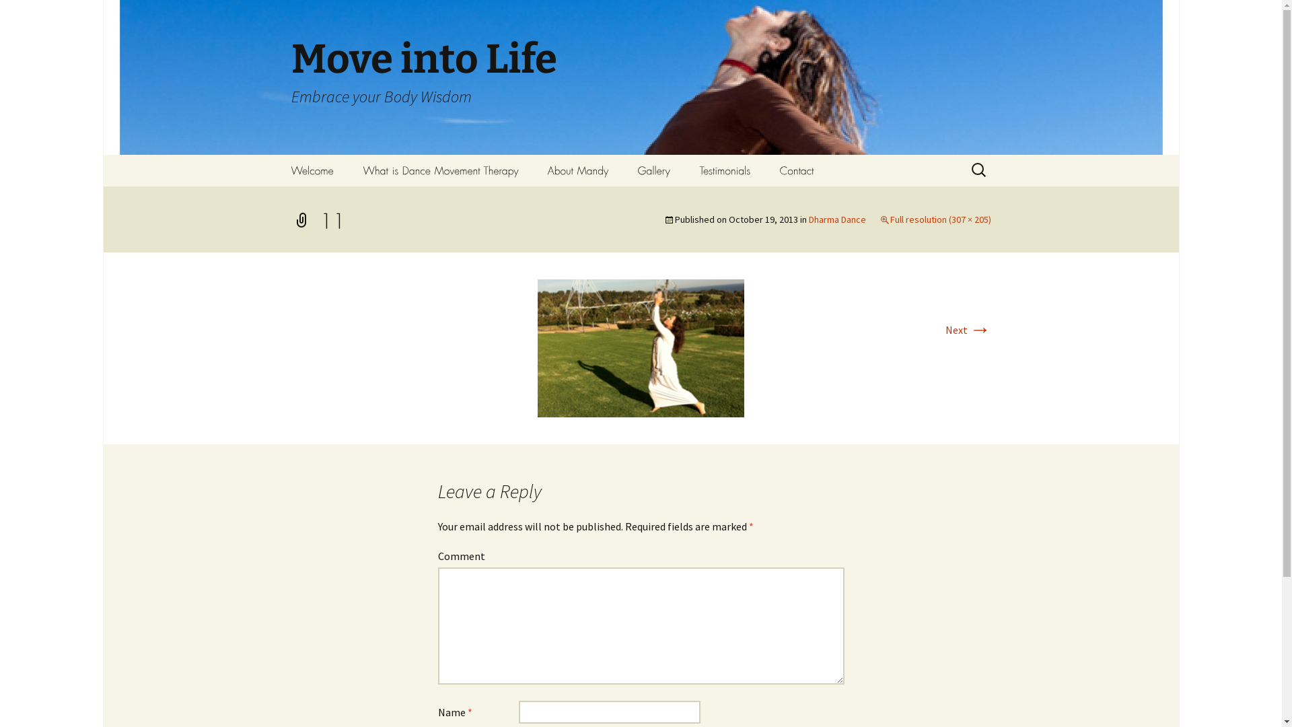 The height and width of the screenshot is (727, 1292). I want to click on Search, so click(16, 15).